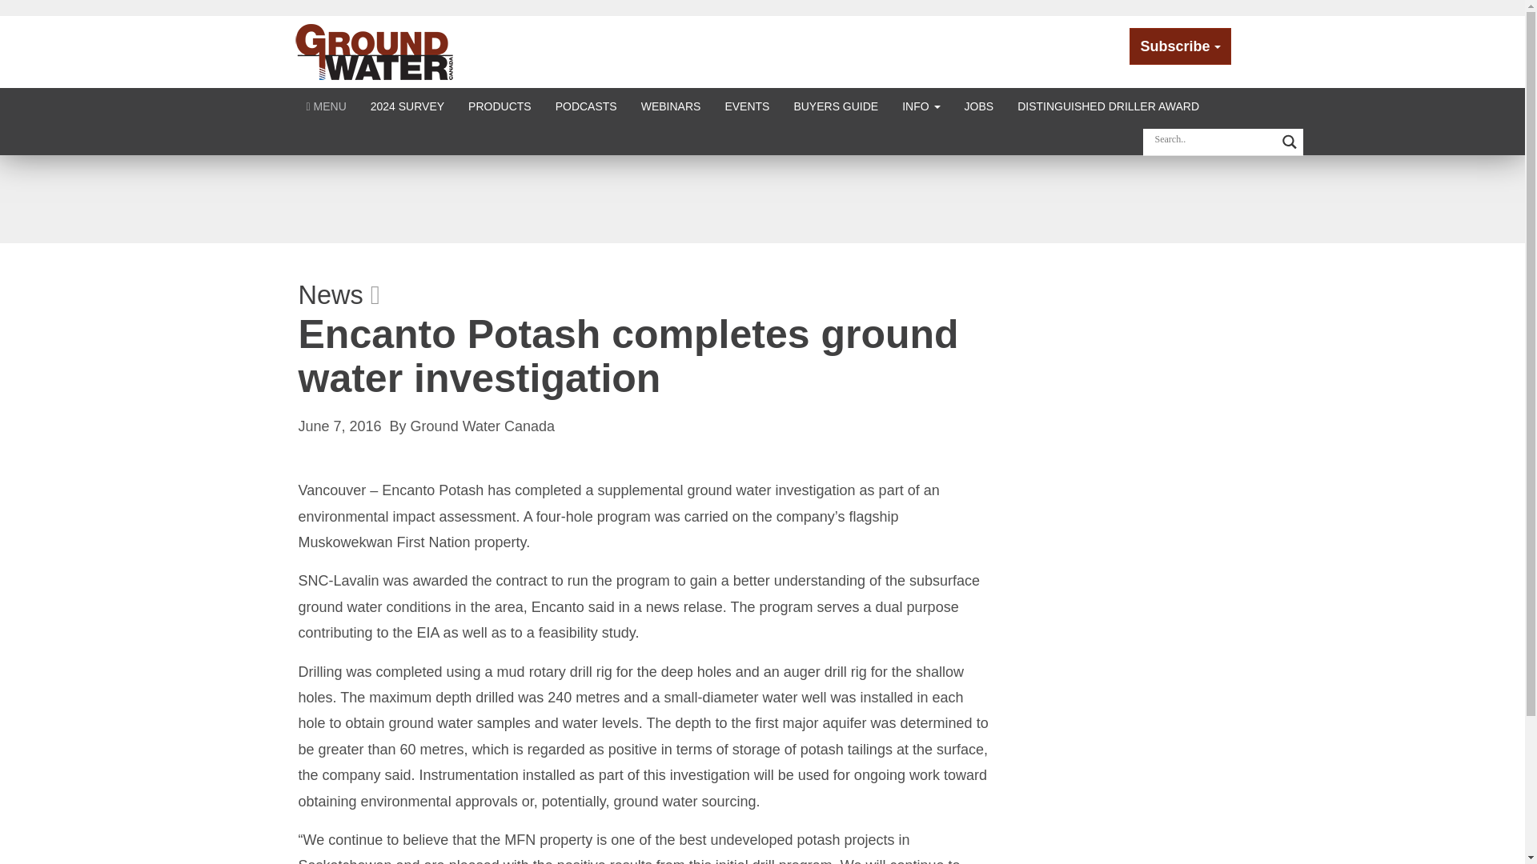 The image size is (1537, 864). I want to click on Ground Water Canada, so click(375, 51).